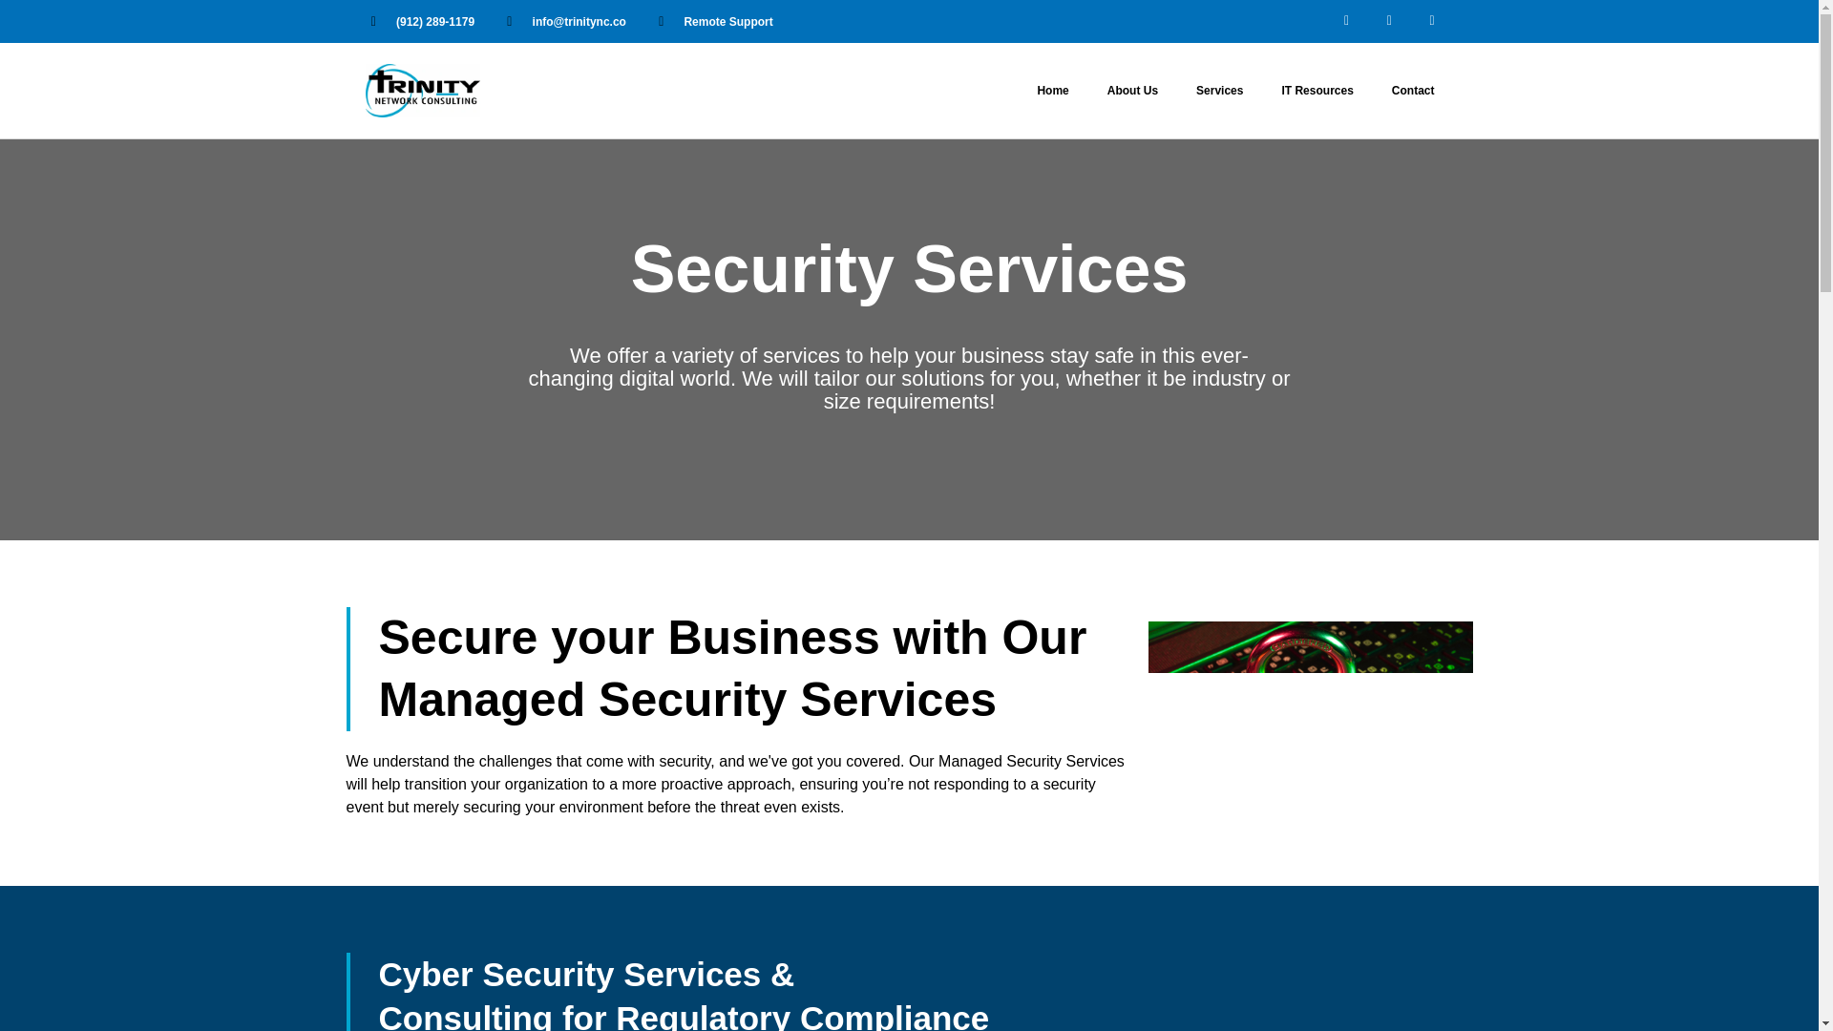  What do you see at coordinates (1219, 90) in the screenshot?
I see `Services` at bounding box center [1219, 90].